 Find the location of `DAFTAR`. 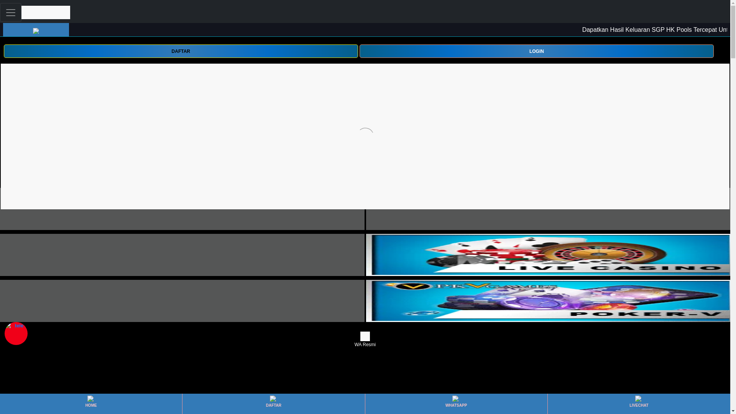

DAFTAR is located at coordinates (181, 51).